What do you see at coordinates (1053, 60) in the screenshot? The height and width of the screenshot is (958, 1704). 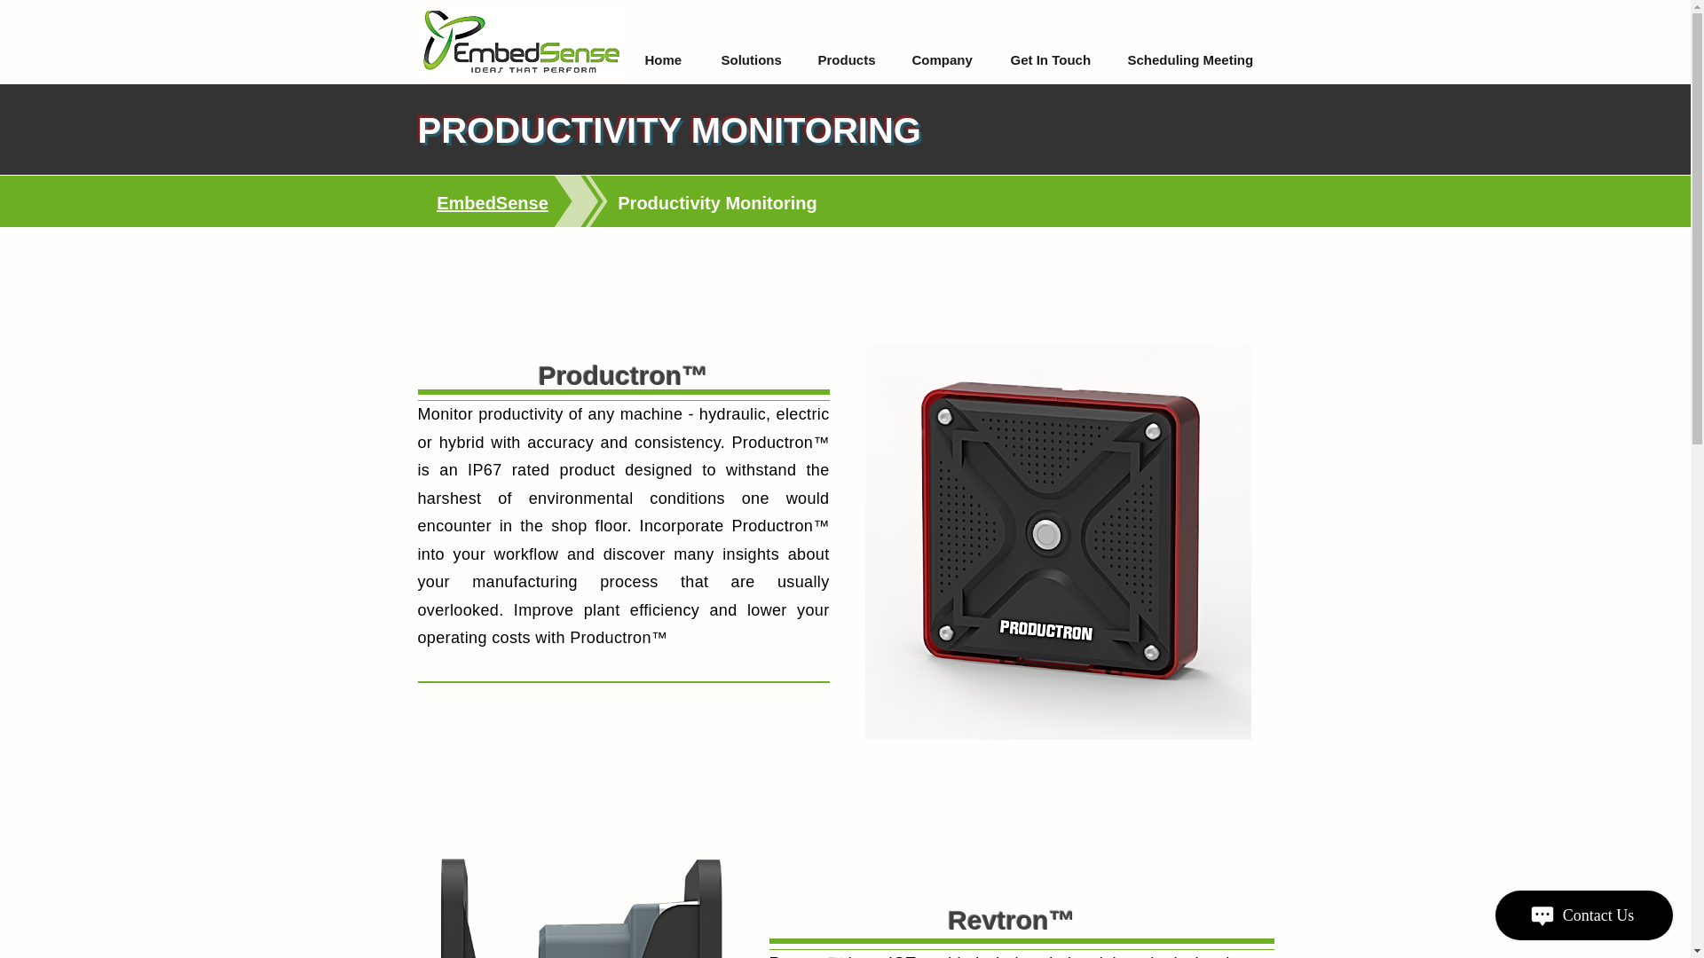 I see `Get In Touch` at bounding box center [1053, 60].